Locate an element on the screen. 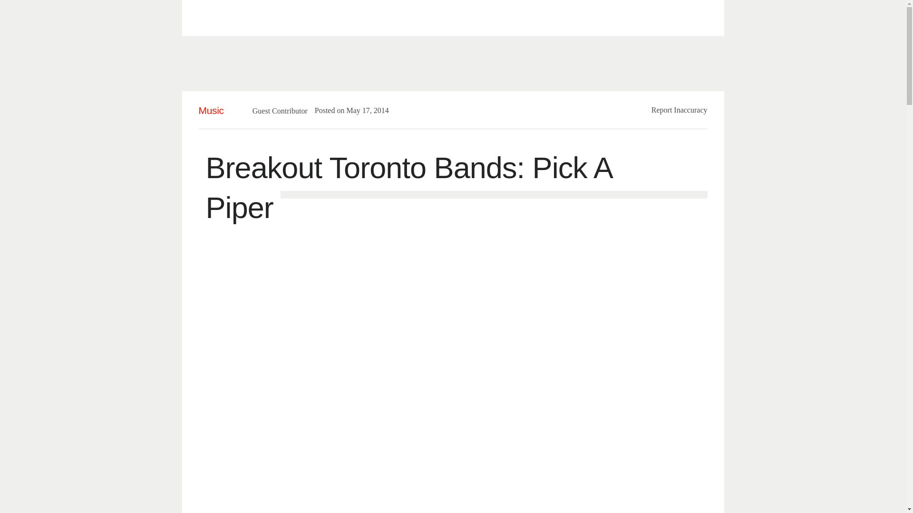  Music is located at coordinates (211, 110).